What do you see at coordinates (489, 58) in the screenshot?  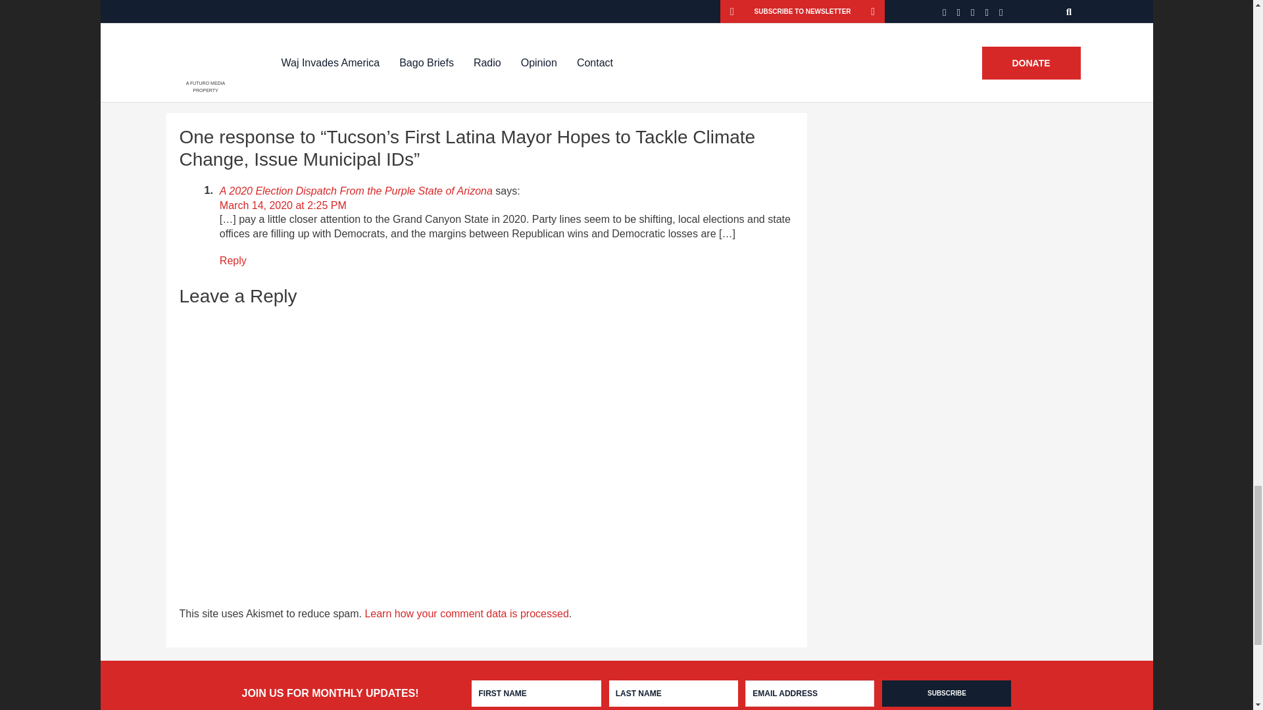 I see `Click to share on Tumblr` at bounding box center [489, 58].